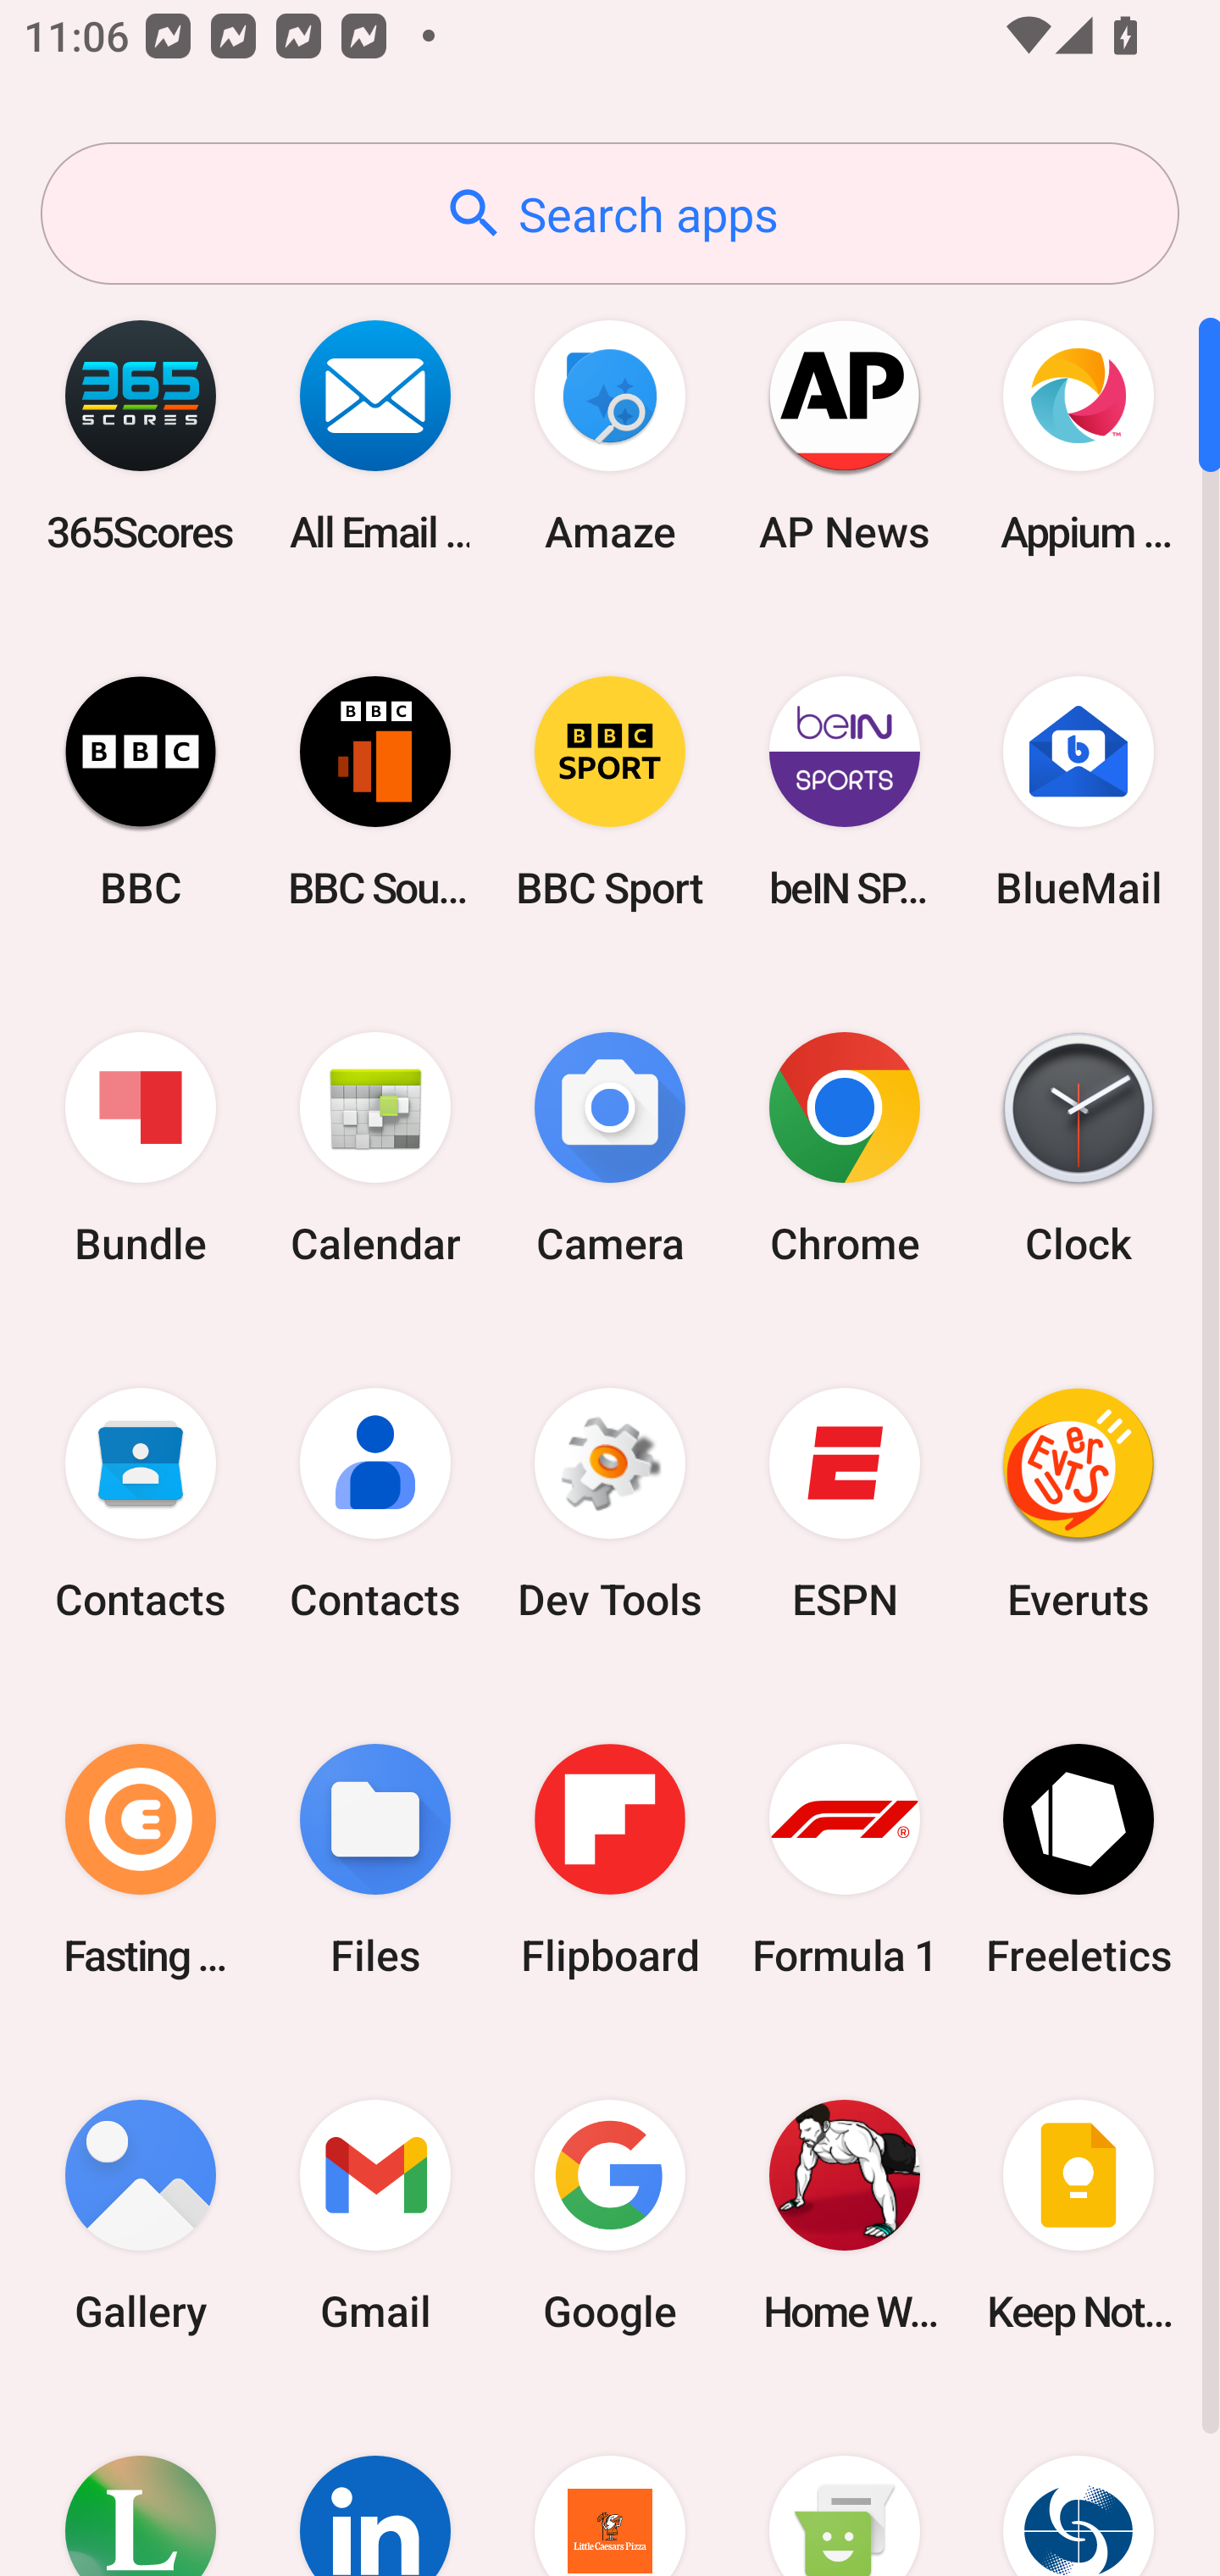 This screenshot has width=1220, height=2576. I want to click on Home Workout, so click(844, 2215).